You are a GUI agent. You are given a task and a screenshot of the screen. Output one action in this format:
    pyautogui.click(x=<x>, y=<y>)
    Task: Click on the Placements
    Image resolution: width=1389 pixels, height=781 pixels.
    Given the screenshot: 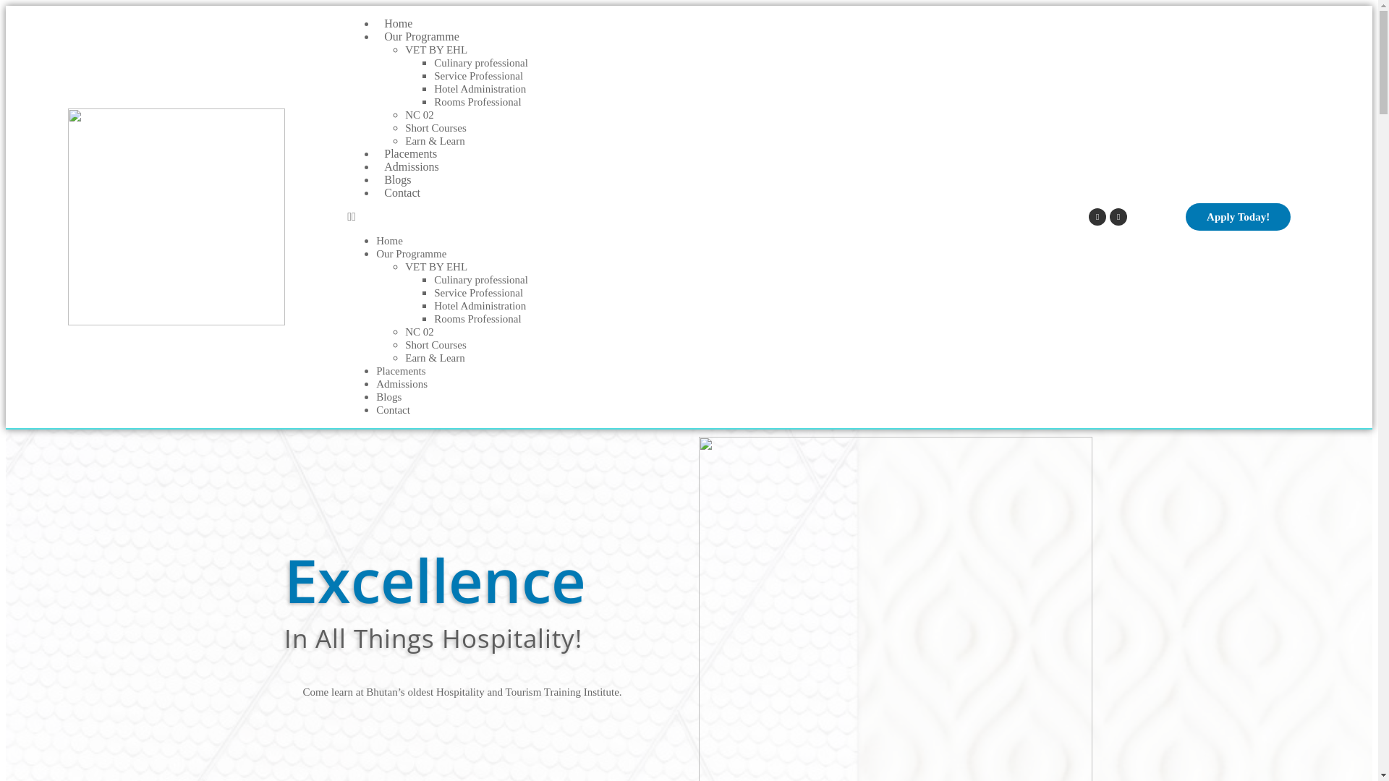 What is the action you would take?
    pyautogui.click(x=401, y=371)
    